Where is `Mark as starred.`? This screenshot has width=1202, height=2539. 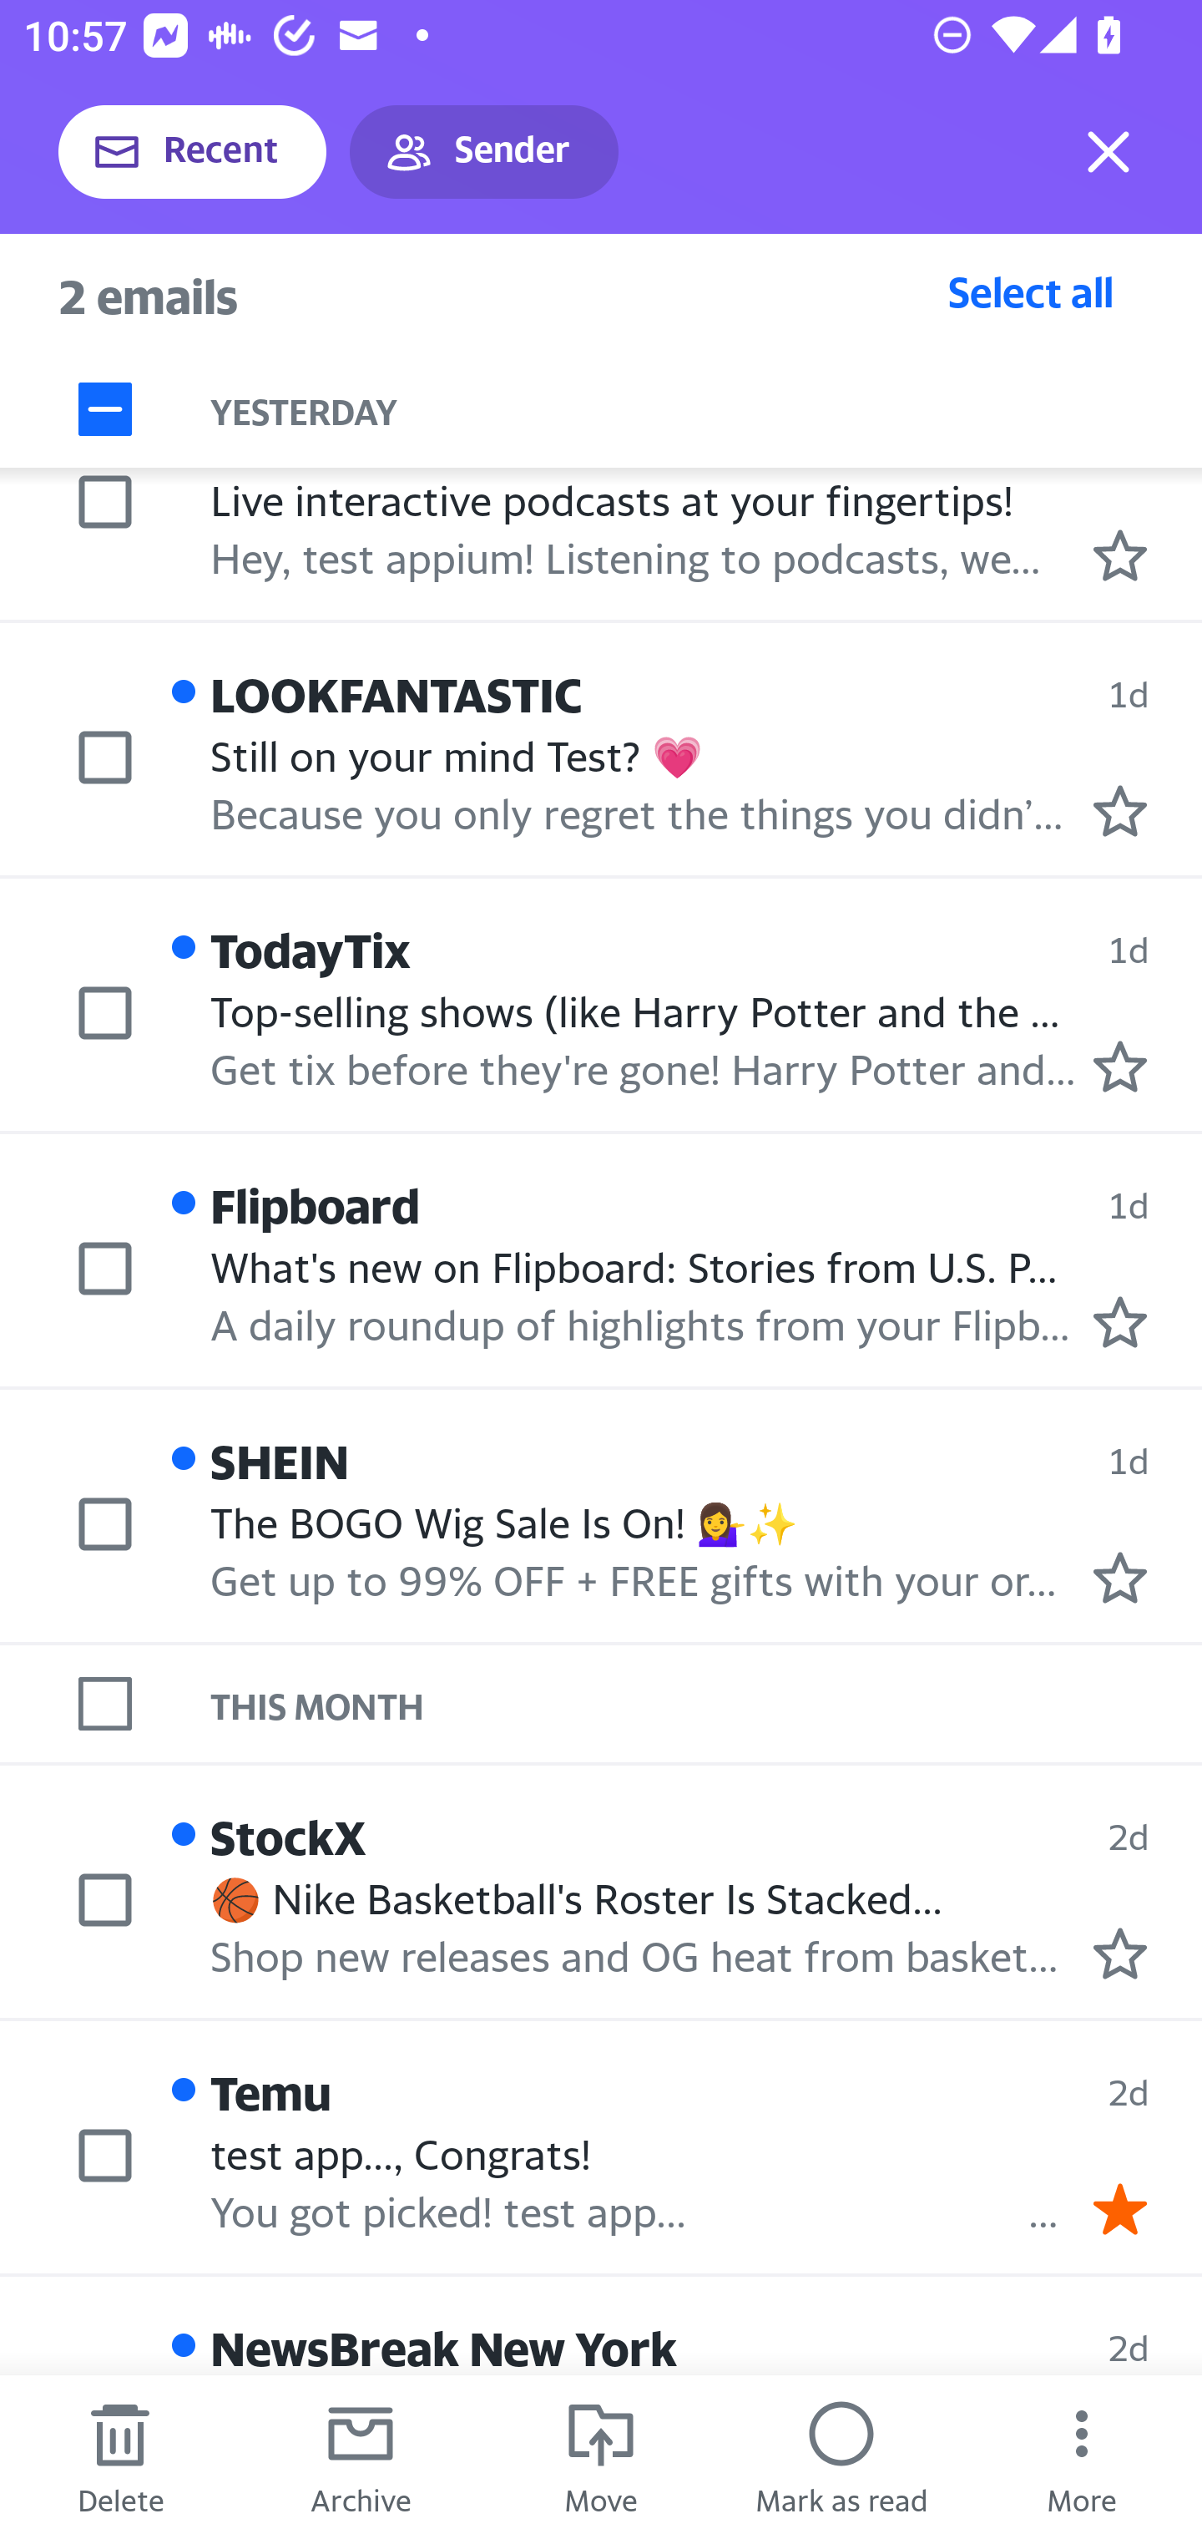
Mark as starred. is located at coordinates (1120, 1954).